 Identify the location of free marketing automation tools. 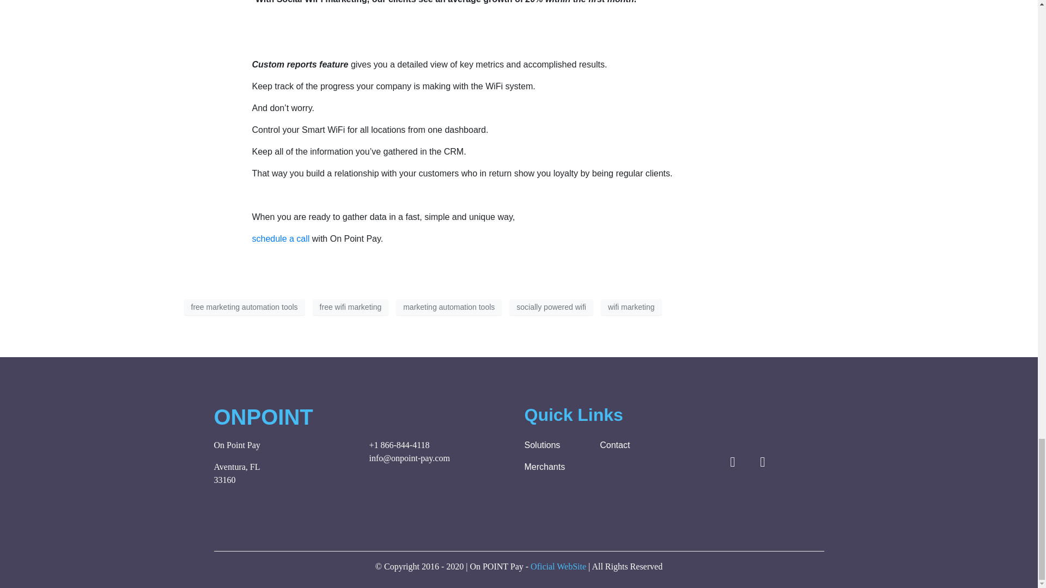
(244, 307).